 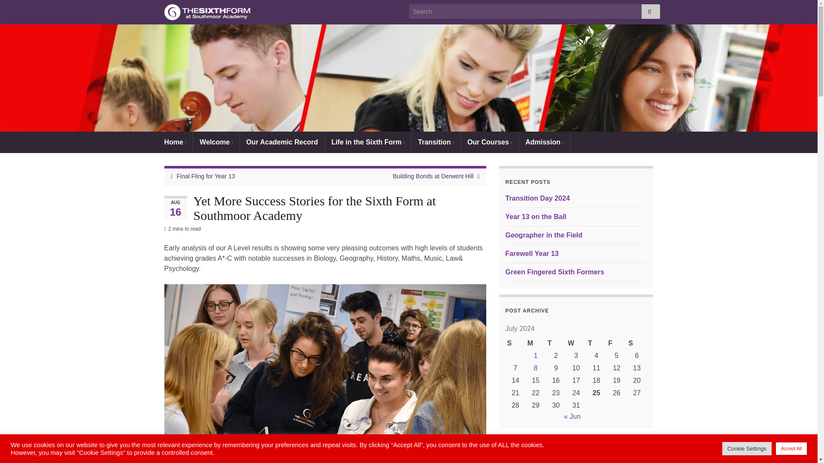 I want to click on Farewell Year 13, so click(x=532, y=254).